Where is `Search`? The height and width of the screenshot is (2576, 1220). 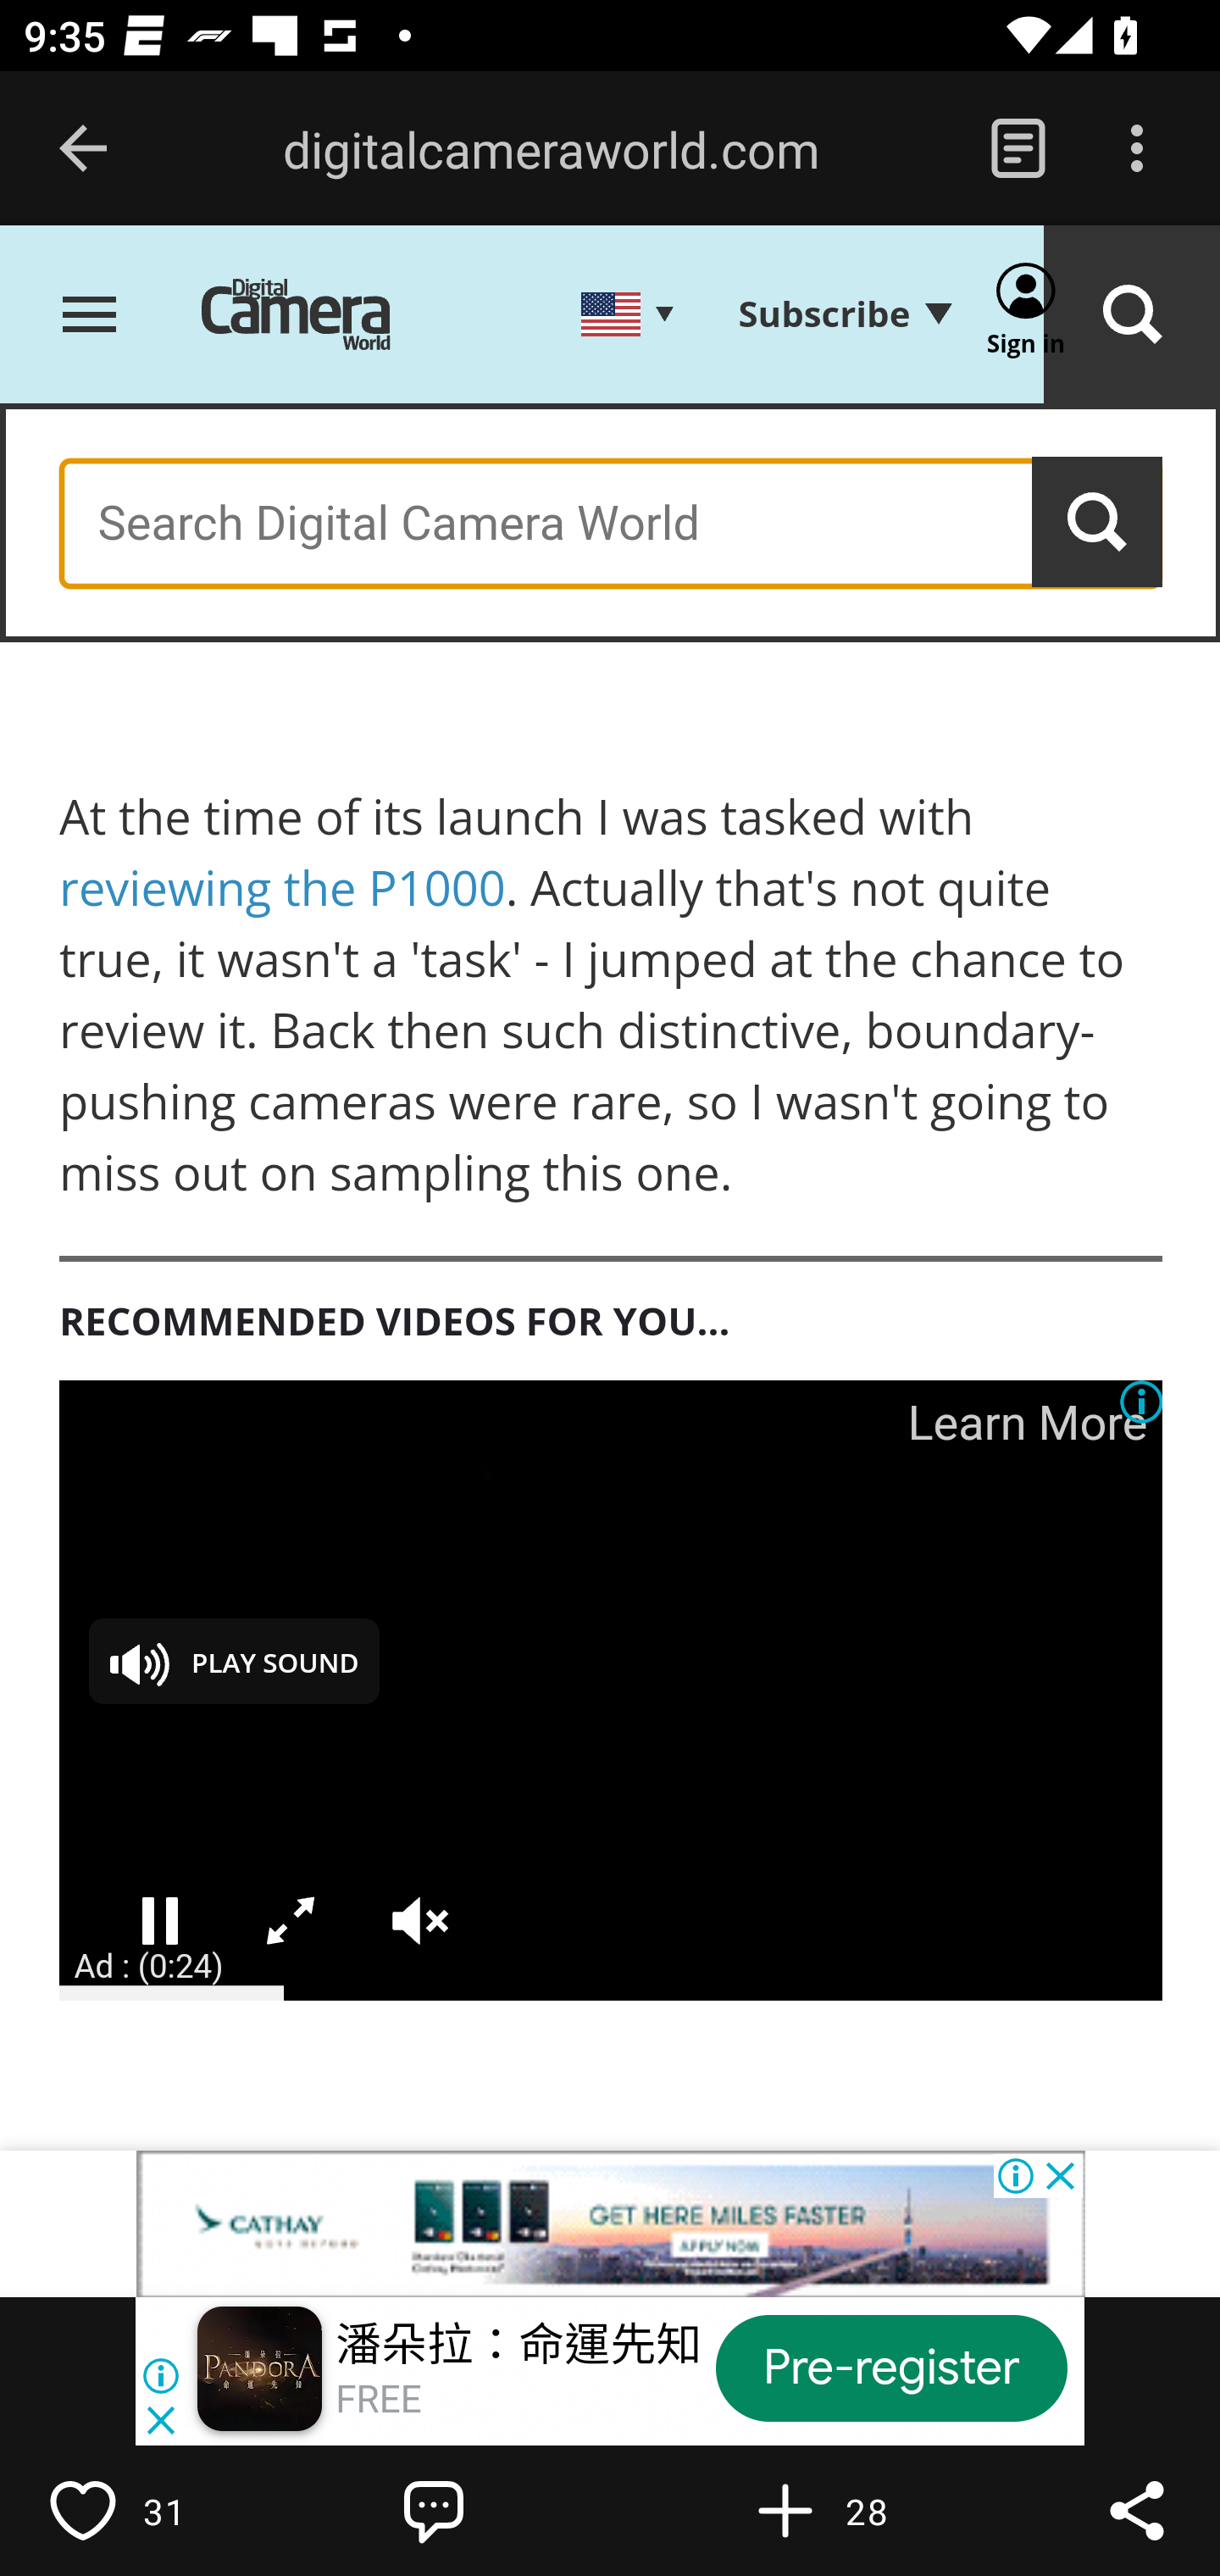
Search is located at coordinates (1132, 317).